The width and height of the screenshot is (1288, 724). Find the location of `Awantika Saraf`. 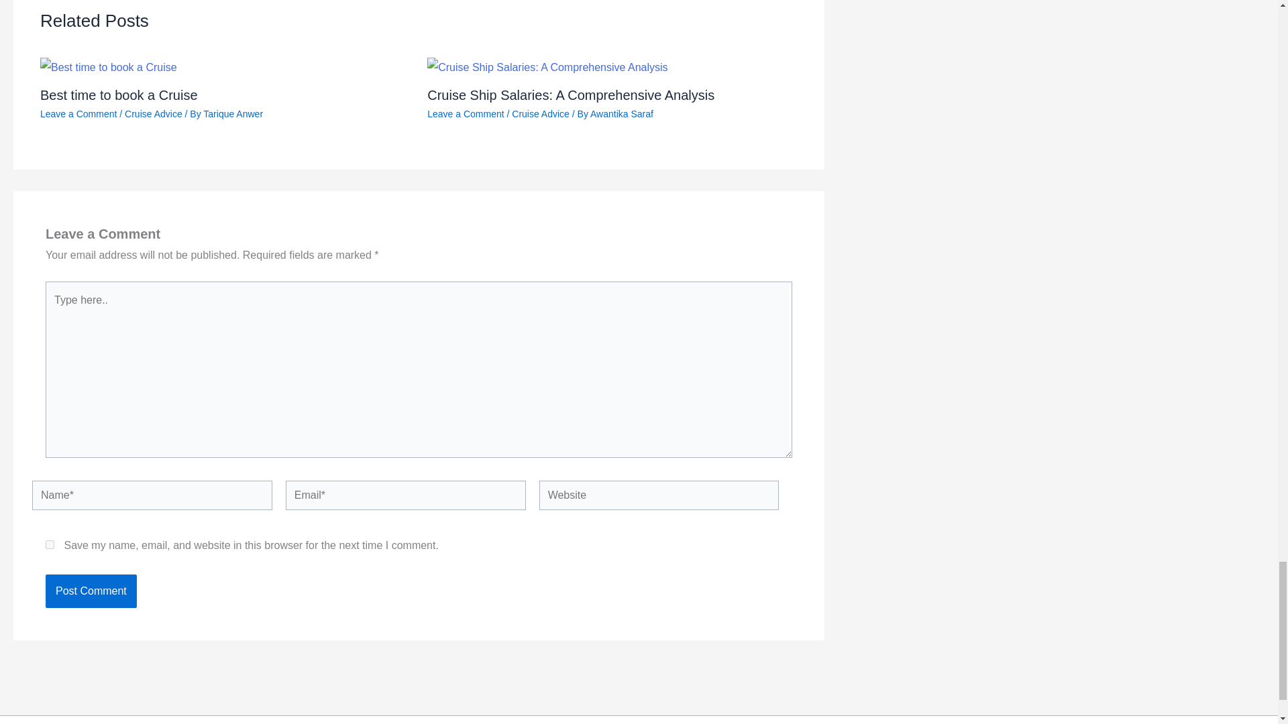

Awantika Saraf is located at coordinates (621, 114).